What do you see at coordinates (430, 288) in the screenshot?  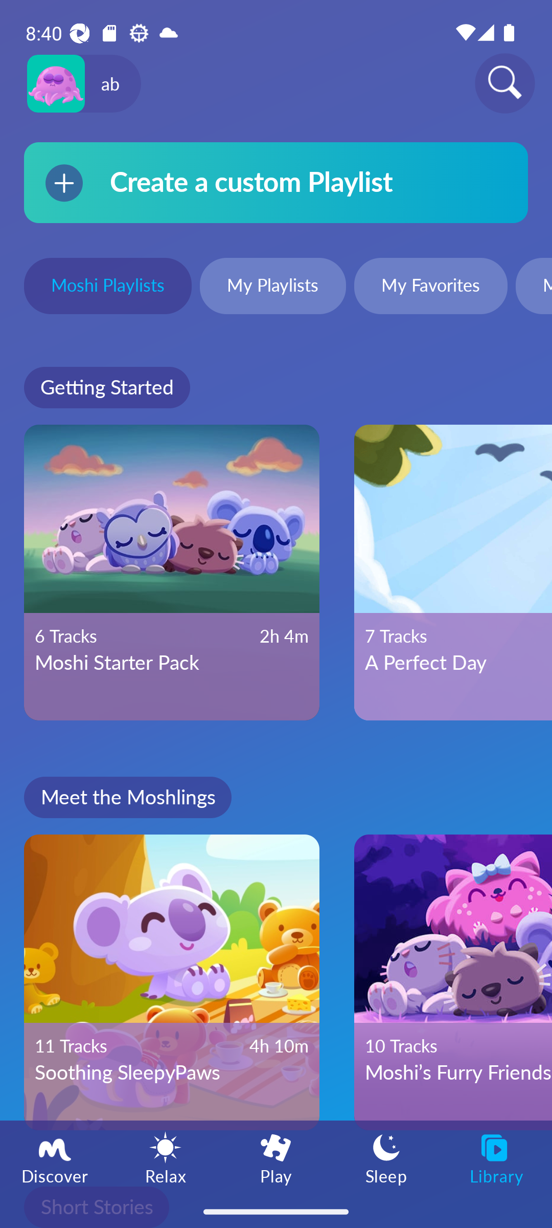 I see `My Favorites` at bounding box center [430, 288].